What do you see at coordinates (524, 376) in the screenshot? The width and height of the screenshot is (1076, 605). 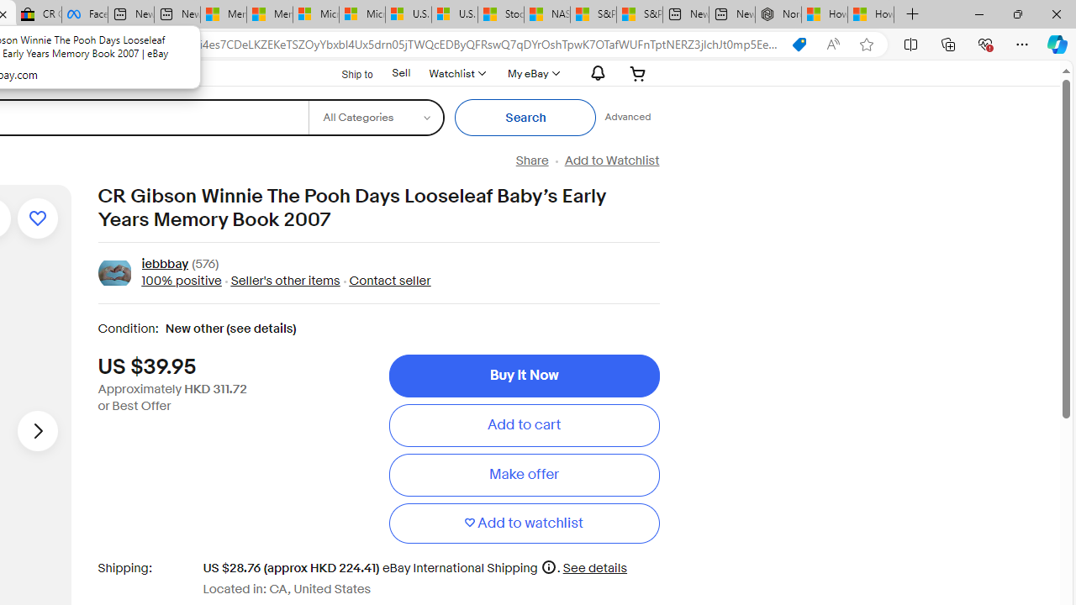 I see `Buy It Now` at bounding box center [524, 376].